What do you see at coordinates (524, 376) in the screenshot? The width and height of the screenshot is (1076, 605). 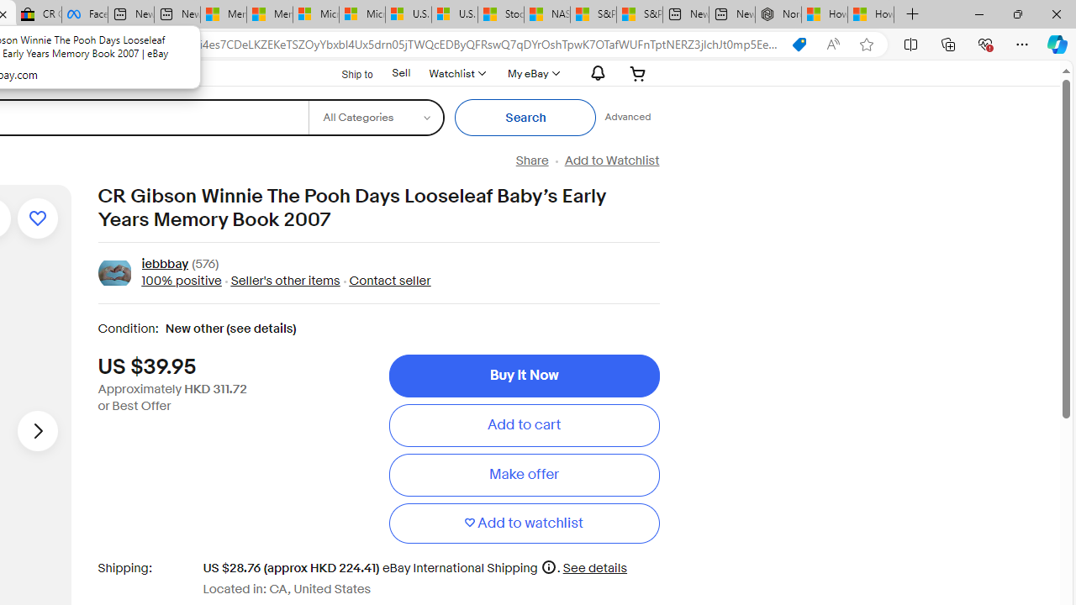 I see `Buy It Now` at bounding box center [524, 376].